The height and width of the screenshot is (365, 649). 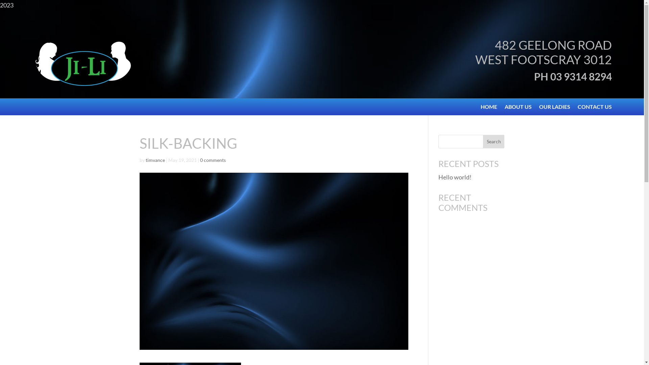 What do you see at coordinates (494, 142) in the screenshot?
I see `Search` at bounding box center [494, 142].